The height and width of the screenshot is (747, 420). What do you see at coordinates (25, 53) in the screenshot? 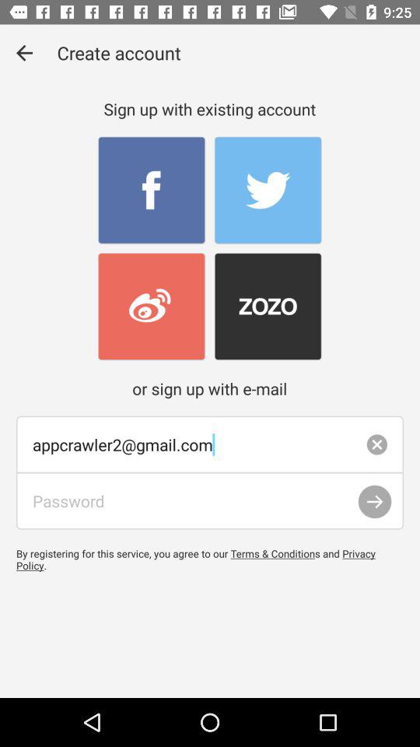
I see `go back` at bounding box center [25, 53].